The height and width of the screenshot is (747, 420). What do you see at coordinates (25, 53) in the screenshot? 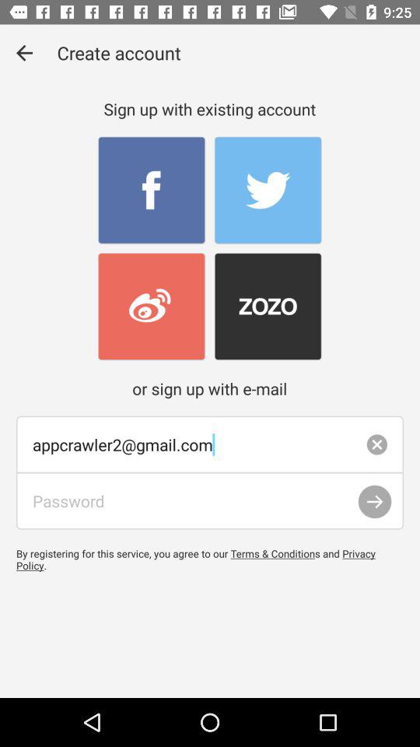
I see `go back` at bounding box center [25, 53].